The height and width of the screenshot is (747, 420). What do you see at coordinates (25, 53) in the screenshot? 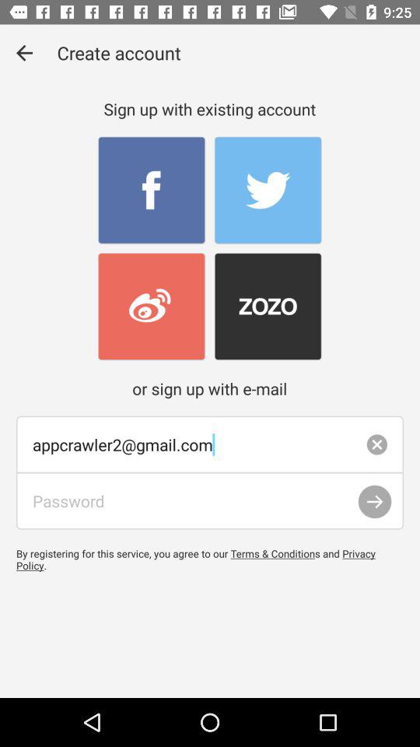
I see `go back` at bounding box center [25, 53].